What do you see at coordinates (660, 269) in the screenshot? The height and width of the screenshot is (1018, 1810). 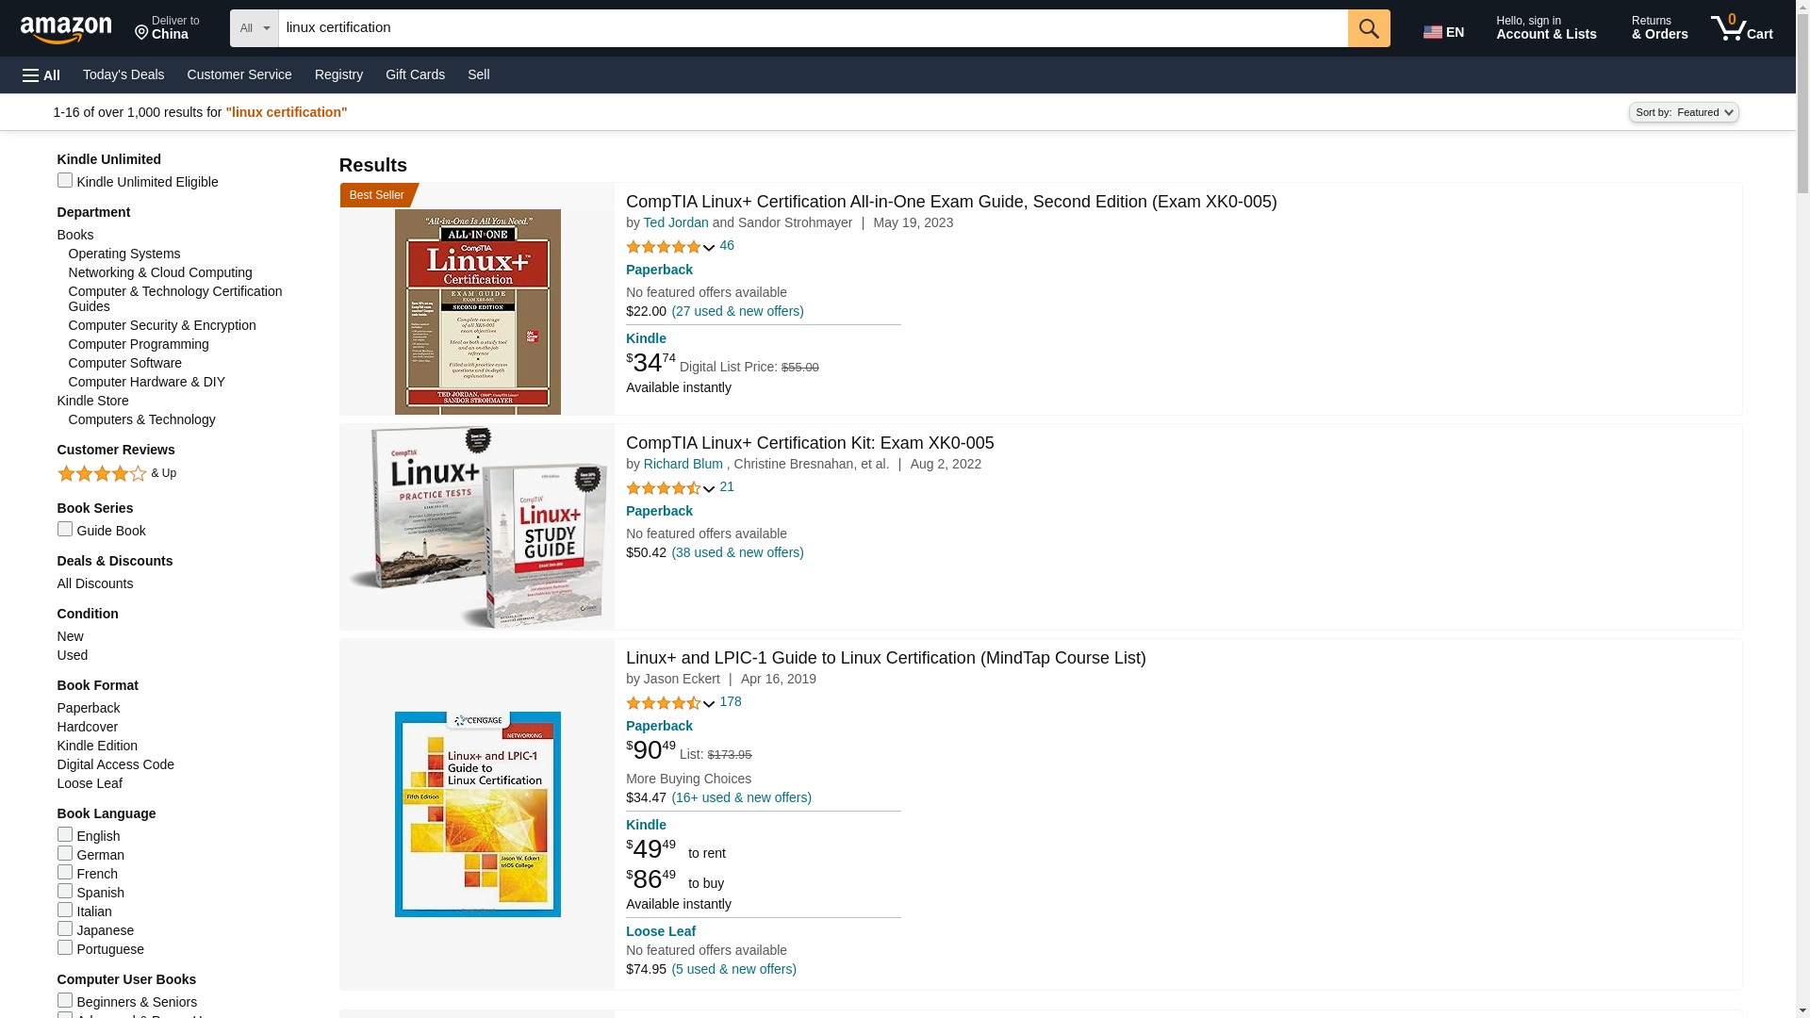 I see `Paperback` at bounding box center [660, 269].